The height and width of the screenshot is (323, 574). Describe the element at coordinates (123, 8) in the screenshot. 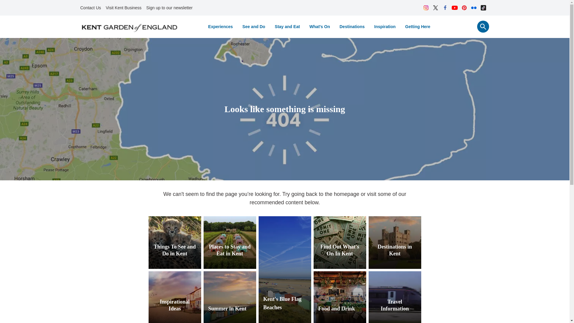

I see `Visit Kent Business` at that location.